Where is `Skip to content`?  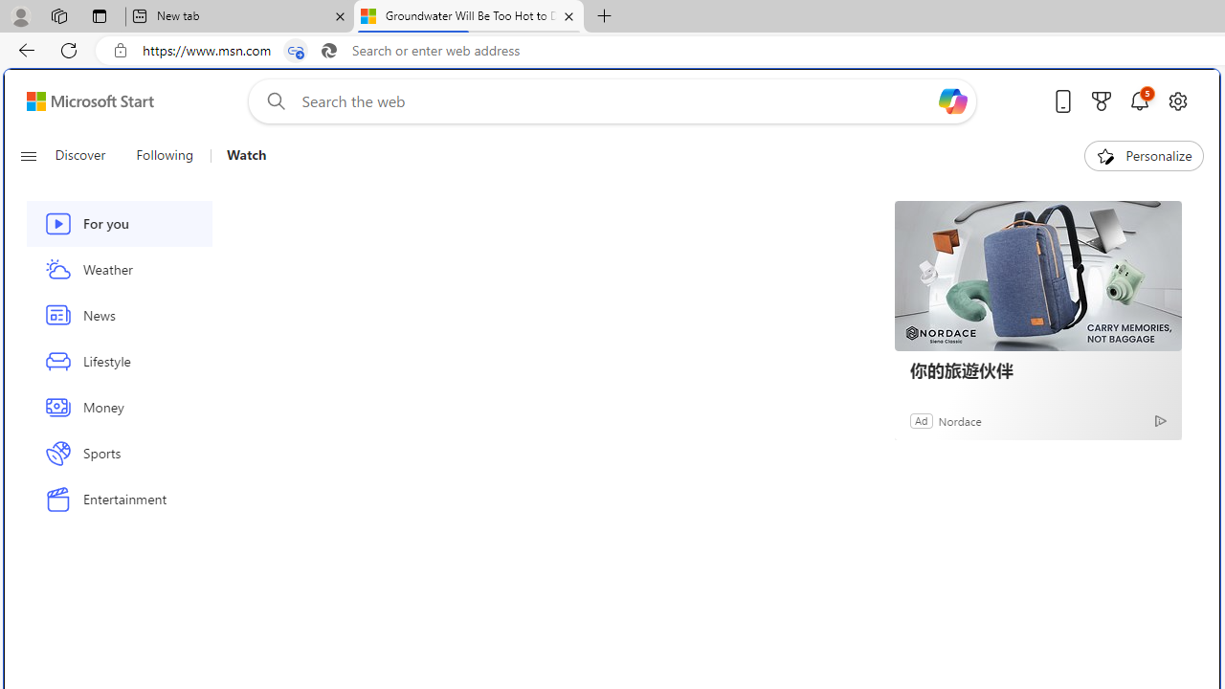 Skip to content is located at coordinates (82, 101).